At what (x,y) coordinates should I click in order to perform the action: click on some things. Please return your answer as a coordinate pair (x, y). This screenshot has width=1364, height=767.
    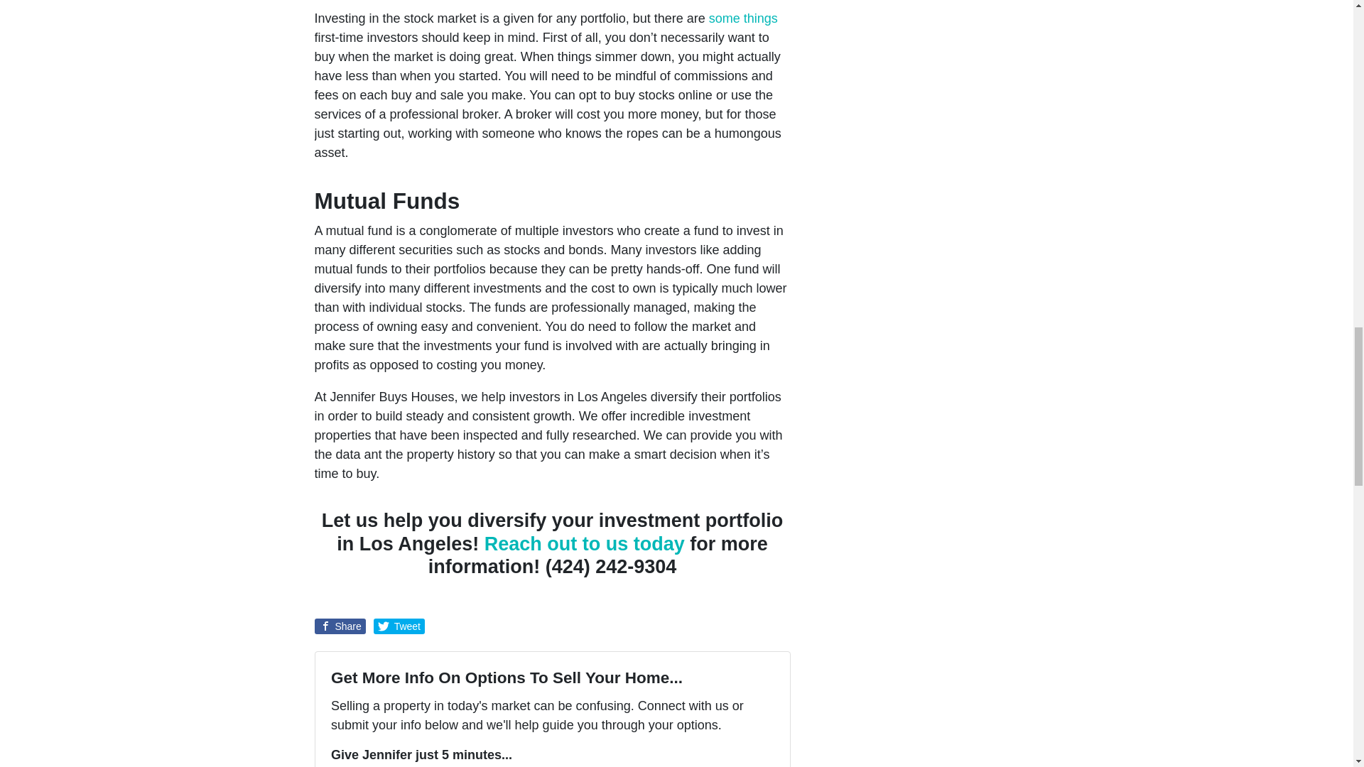
    Looking at the image, I should click on (743, 18).